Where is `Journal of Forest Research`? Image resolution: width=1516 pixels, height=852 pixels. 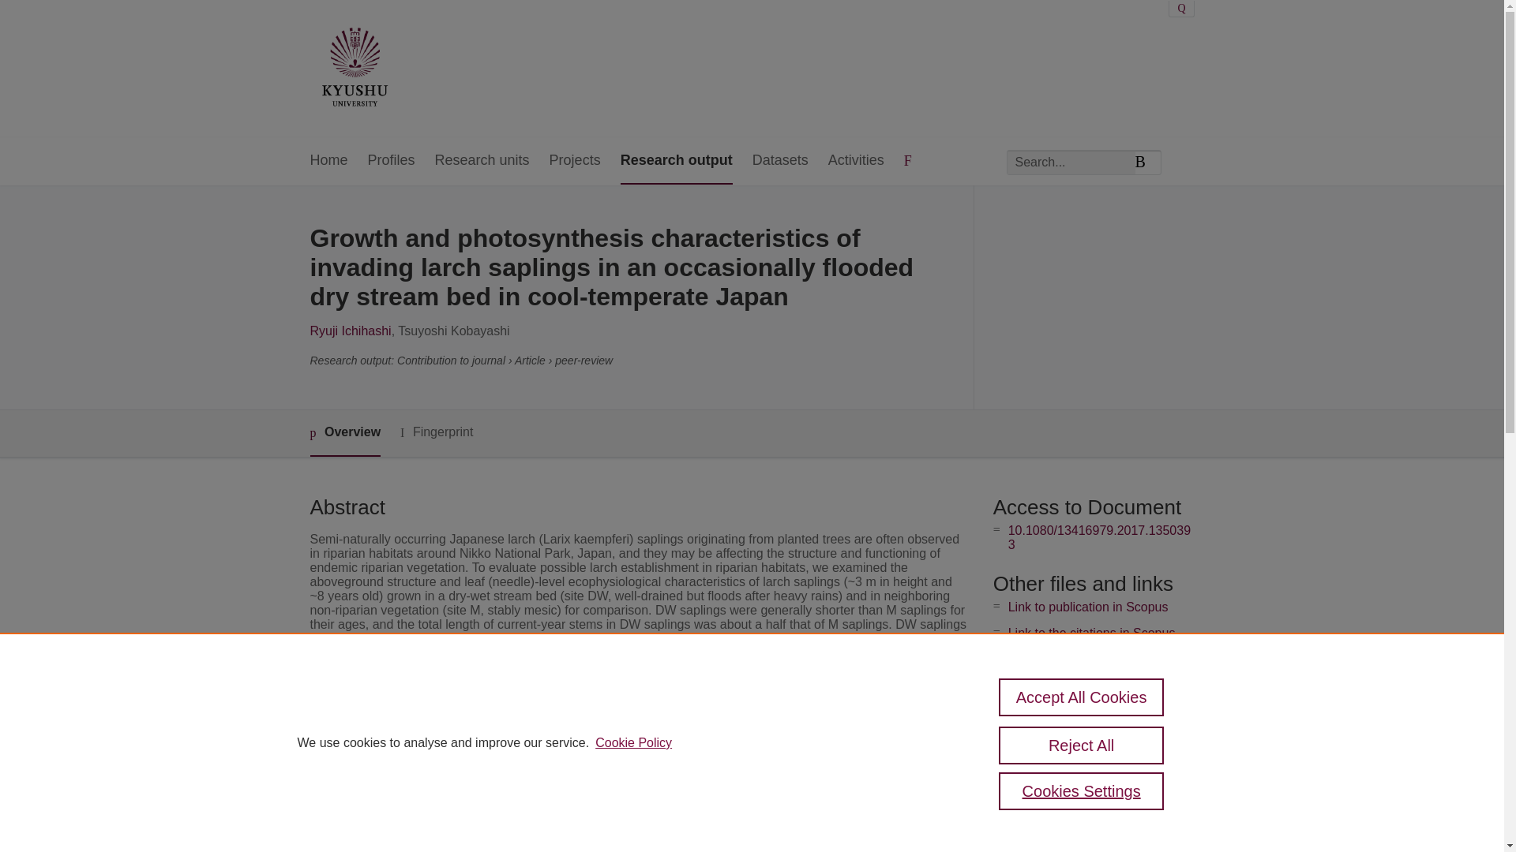
Journal of Forest Research is located at coordinates (606, 831).